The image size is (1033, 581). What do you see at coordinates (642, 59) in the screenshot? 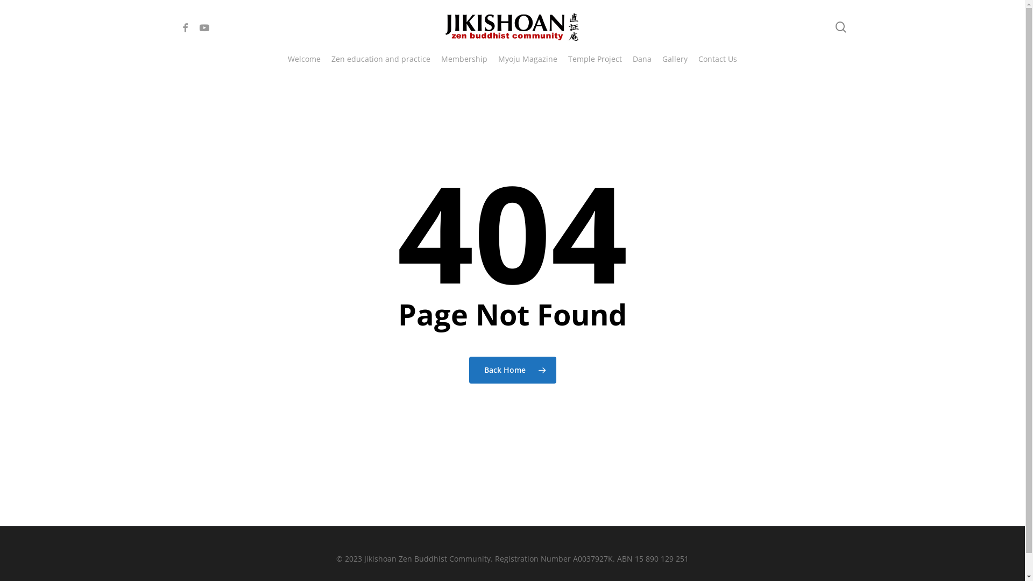
I see `Dana` at bounding box center [642, 59].